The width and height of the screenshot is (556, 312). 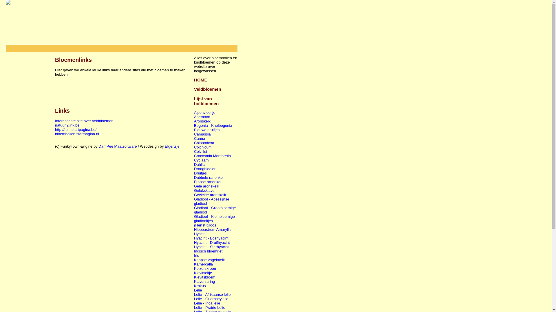 I want to click on Hyacint - Druifhyacint, so click(x=212, y=243).